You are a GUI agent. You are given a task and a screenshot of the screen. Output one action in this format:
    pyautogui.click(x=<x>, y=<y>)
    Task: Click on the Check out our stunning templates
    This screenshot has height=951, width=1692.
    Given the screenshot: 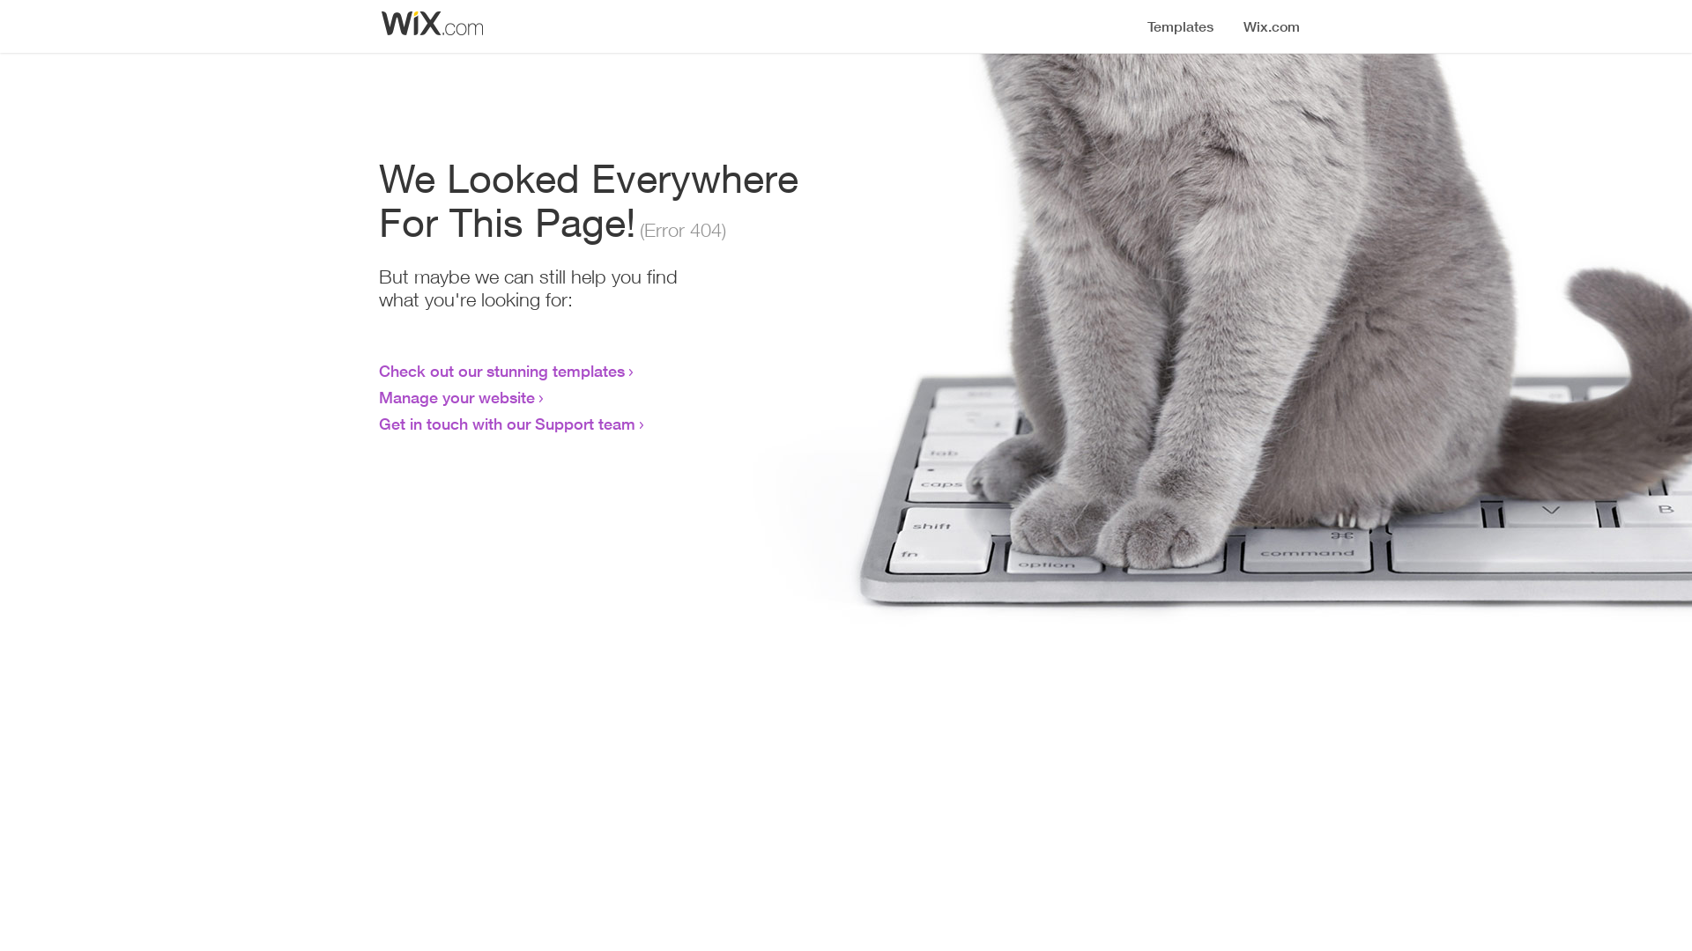 What is the action you would take?
    pyautogui.click(x=502, y=371)
    